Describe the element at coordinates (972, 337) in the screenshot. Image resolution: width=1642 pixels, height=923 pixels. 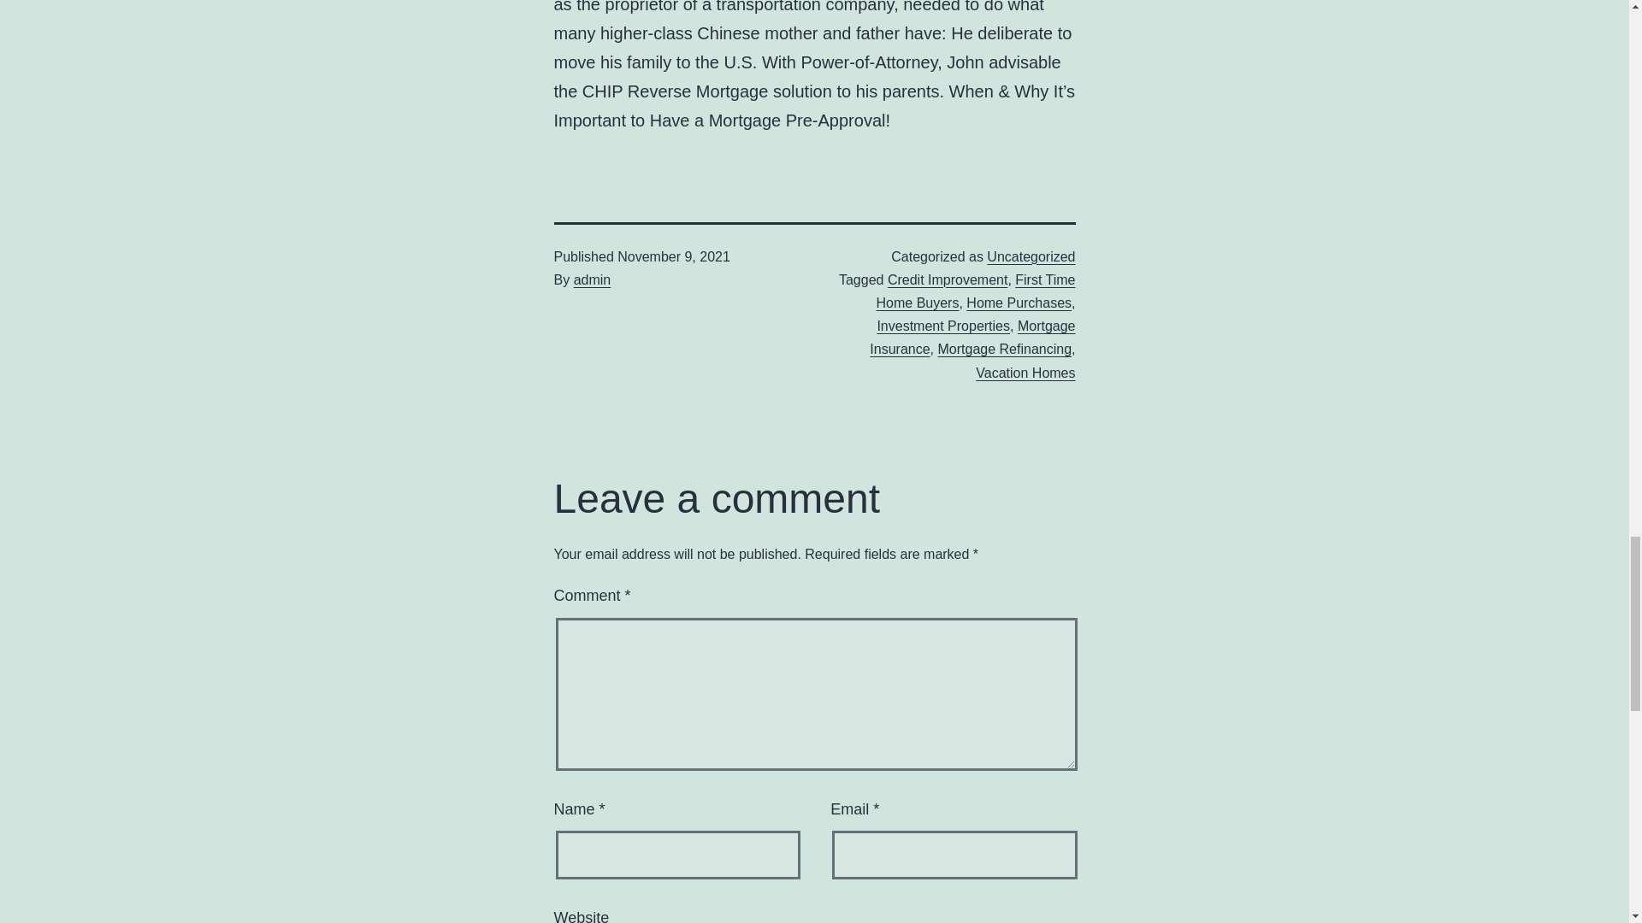
I see `Mortgage Insurance` at that location.